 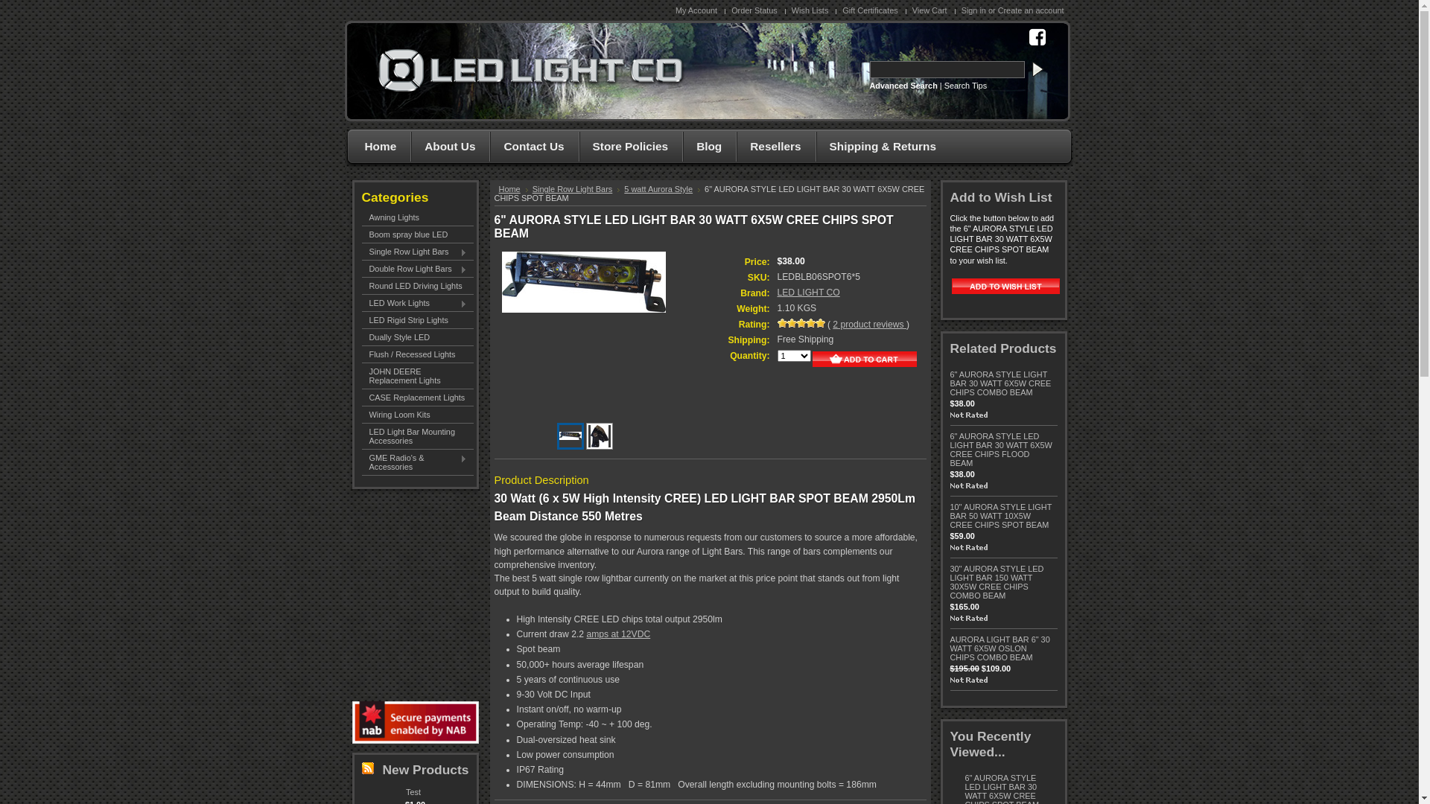 What do you see at coordinates (415, 722) in the screenshot?
I see `Secure Payments by NAB` at bounding box center [415, 722].